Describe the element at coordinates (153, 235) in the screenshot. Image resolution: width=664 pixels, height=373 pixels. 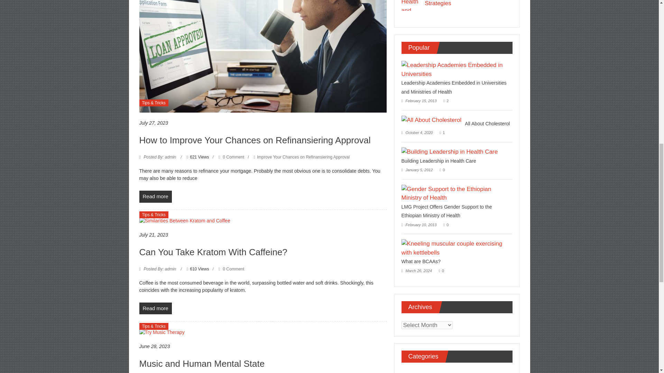
I see `5:30 pm` at that location.